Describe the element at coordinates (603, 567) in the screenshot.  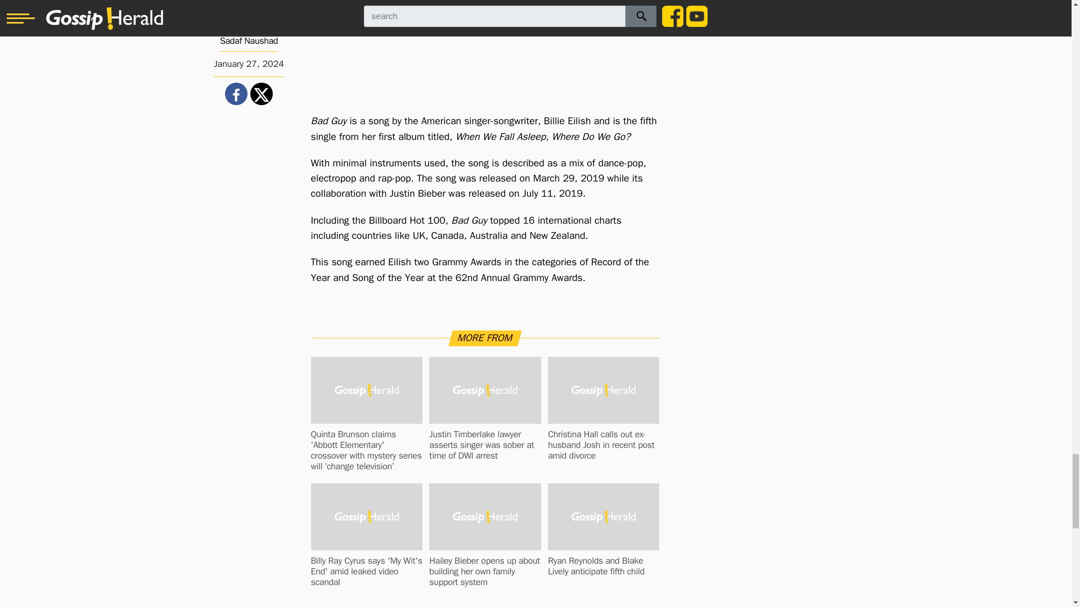
I see `Ryan Reynolds and Blake Lively anticipate fifth child` at that location.